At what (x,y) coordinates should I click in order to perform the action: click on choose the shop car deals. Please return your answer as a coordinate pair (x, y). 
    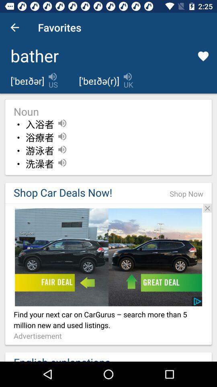
    Looking at the image, I should click on (83, 193).